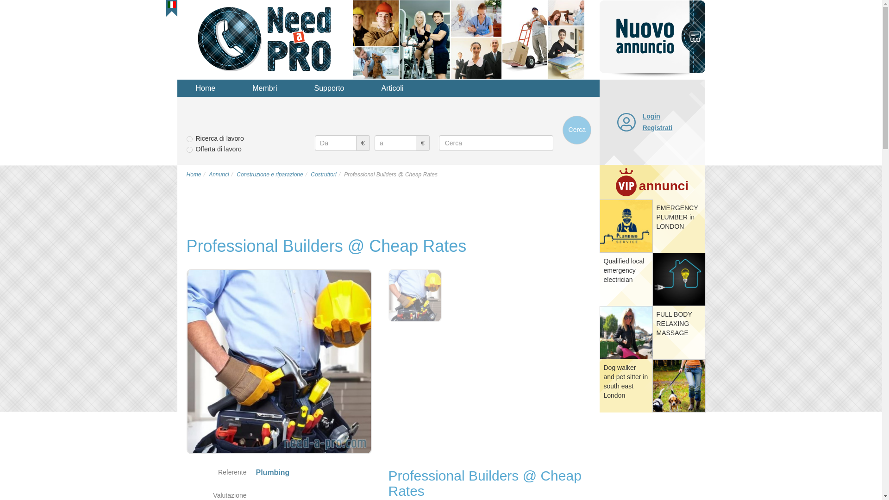 The height and width of the screenshot is (500, 889). What do you see at coordinates (189, 139) in the screenshot?
I see `1` at bounding box center [189, 139].